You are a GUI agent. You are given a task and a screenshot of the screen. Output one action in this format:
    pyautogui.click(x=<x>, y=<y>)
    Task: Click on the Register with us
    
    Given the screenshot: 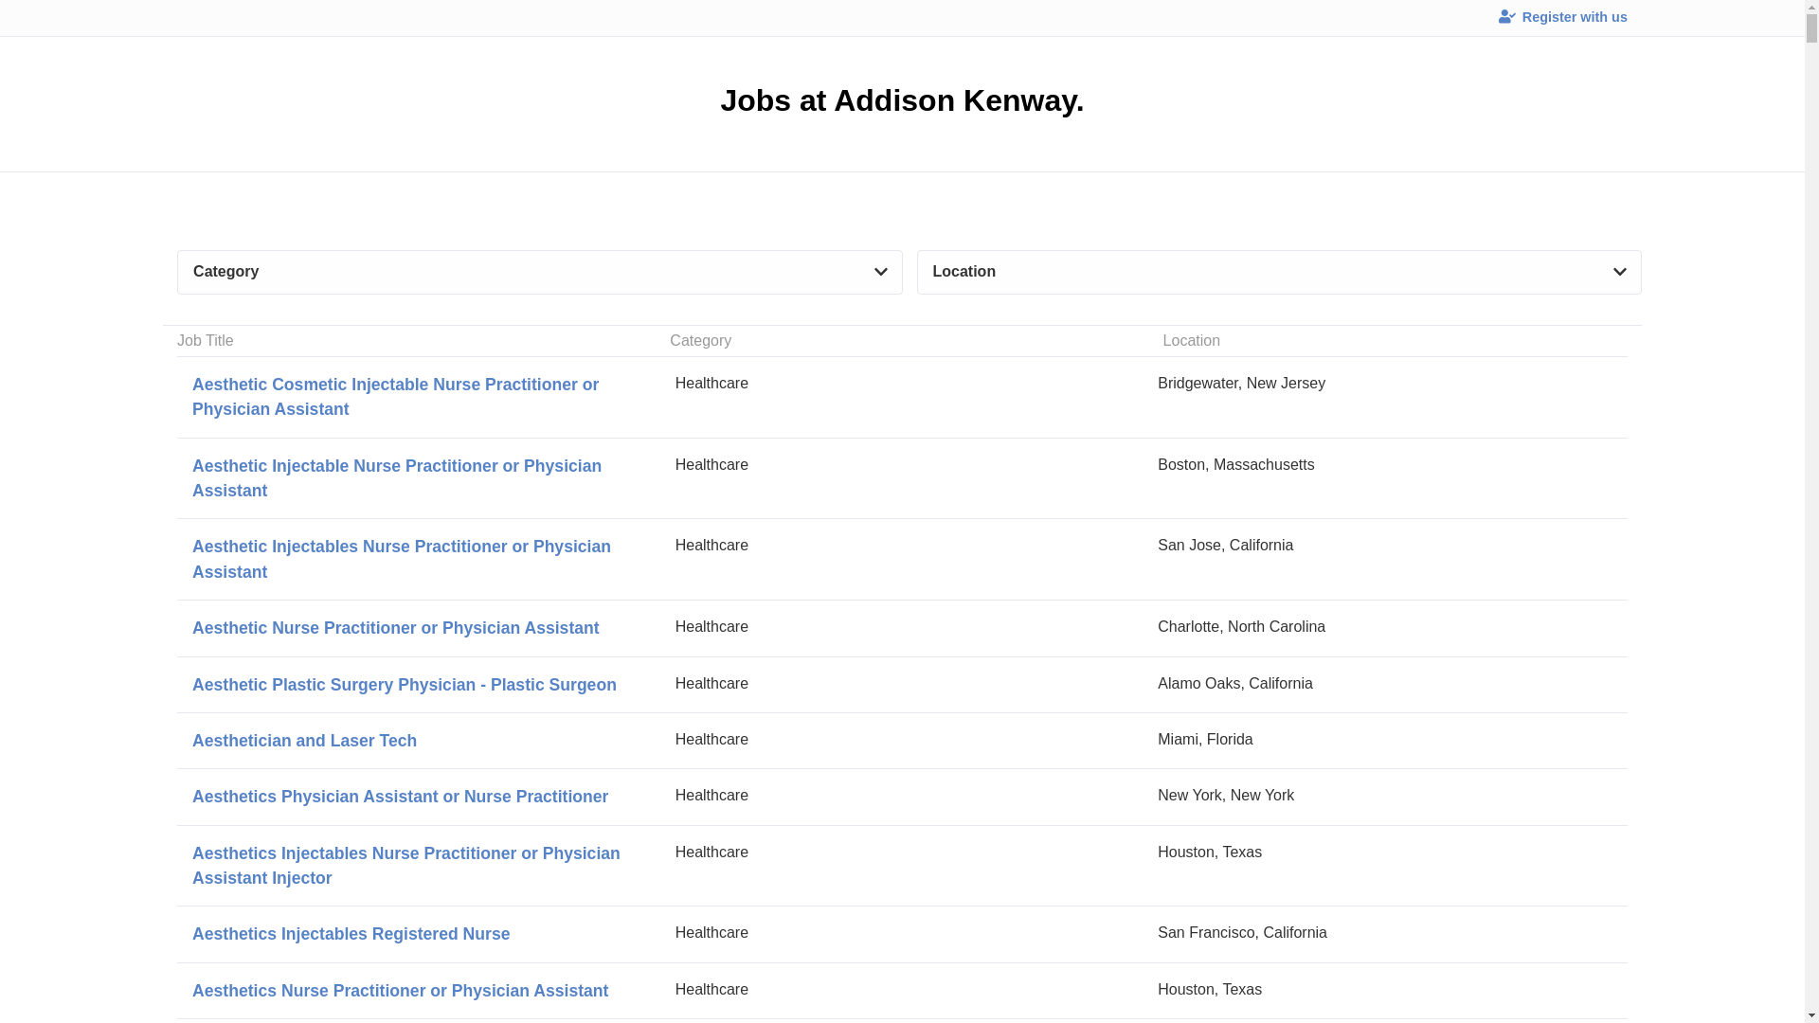 What is the action you would take?
    pyautogui.click(x=902, y=740)
    